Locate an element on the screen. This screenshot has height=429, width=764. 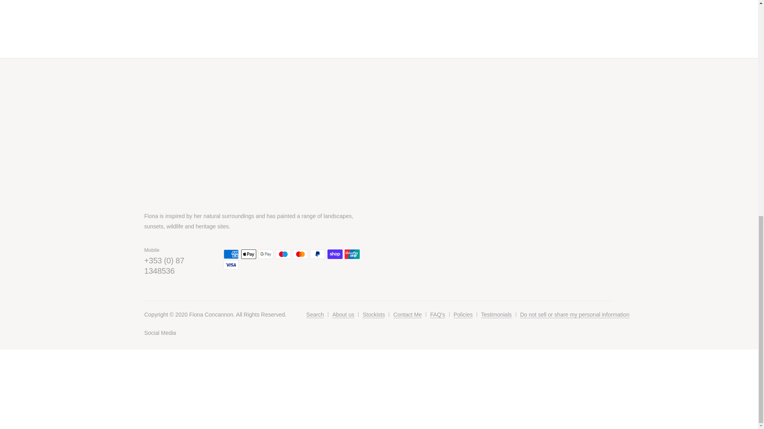
Apple Pay is located at coordinates (248, 254).